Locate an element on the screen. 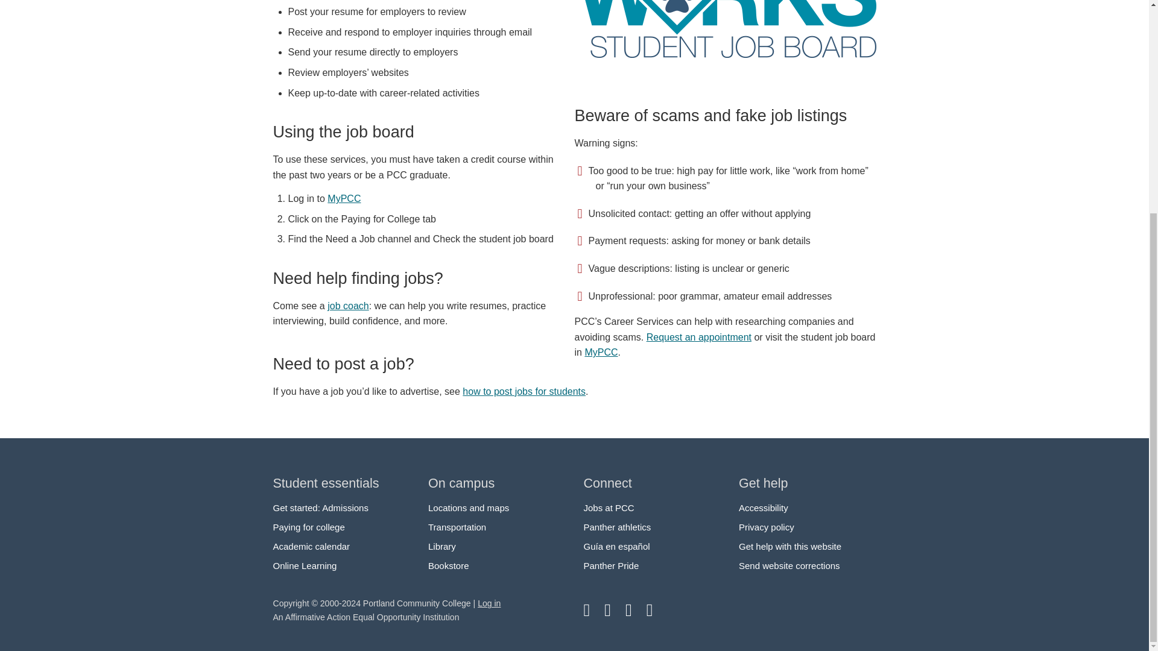  Transportation is located at coordinates (457, 527).